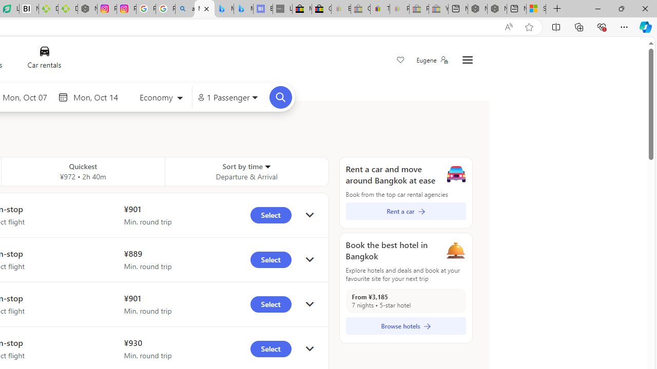 The image size is (657, 369). Describe the element at coordinates (267, 166) in the screenshot. I see `Sorter` at that location.